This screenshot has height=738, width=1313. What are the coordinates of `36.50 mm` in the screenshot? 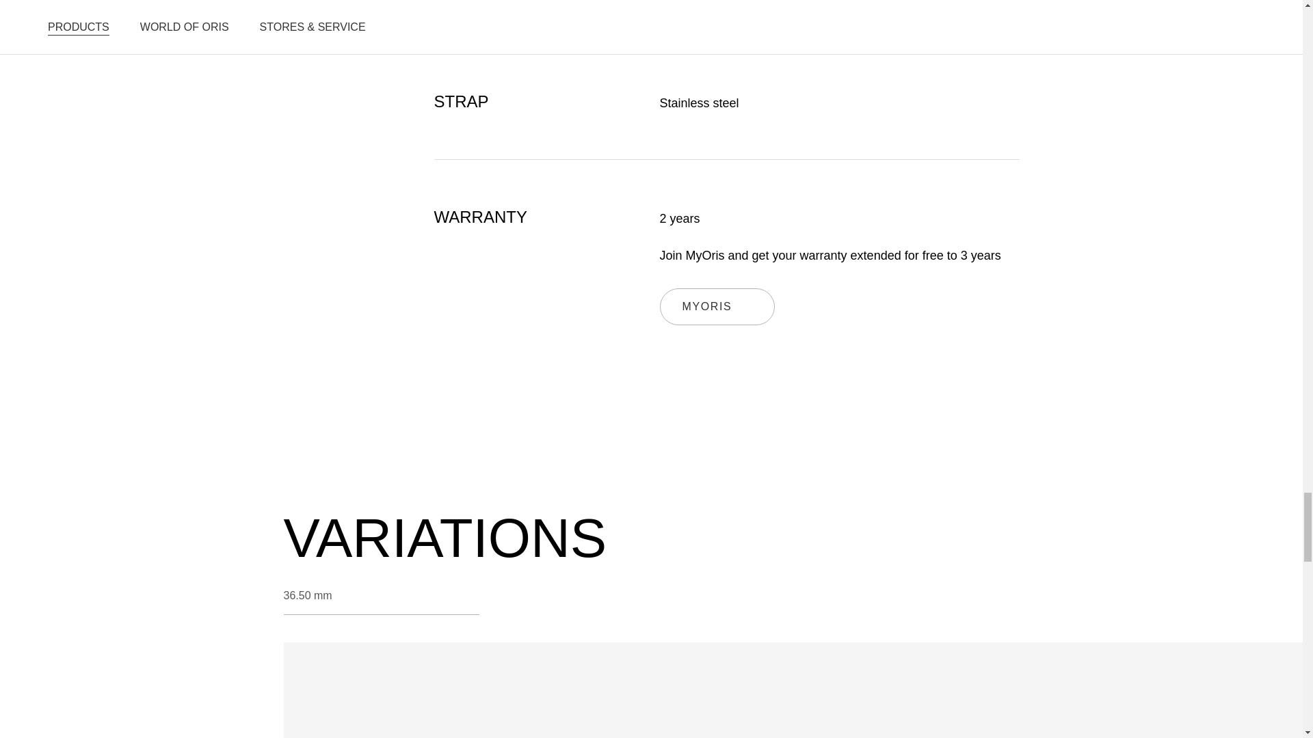 It's located at (710, 690).